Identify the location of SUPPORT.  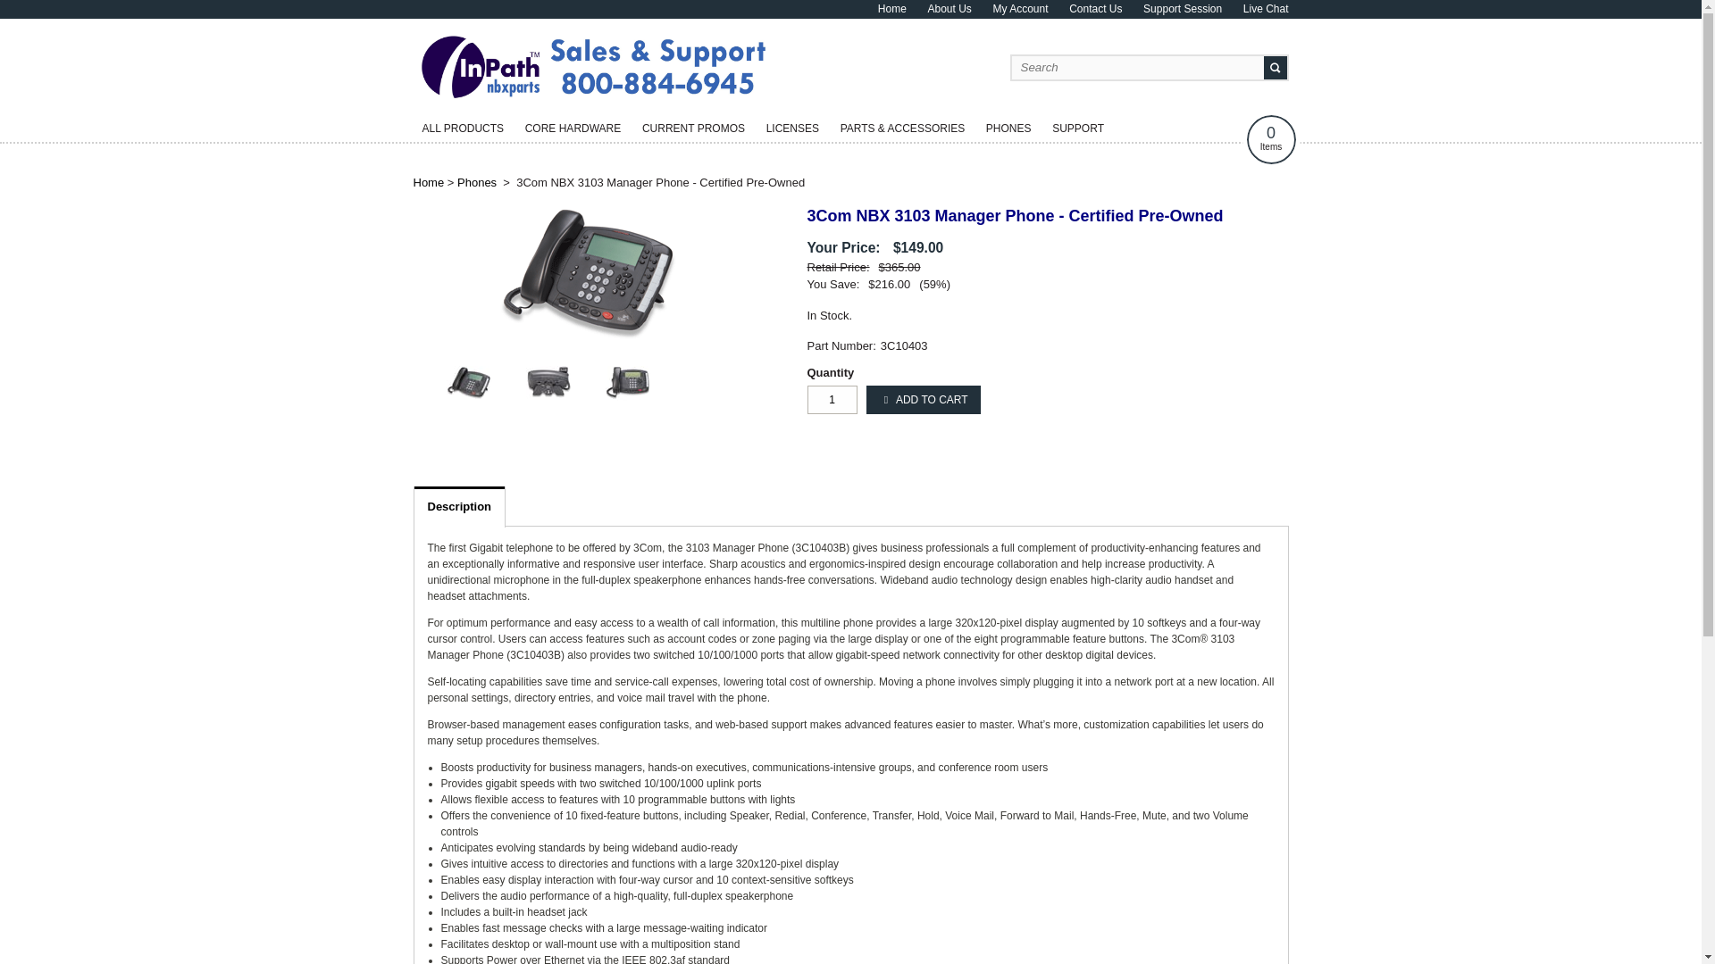
(573, 128).